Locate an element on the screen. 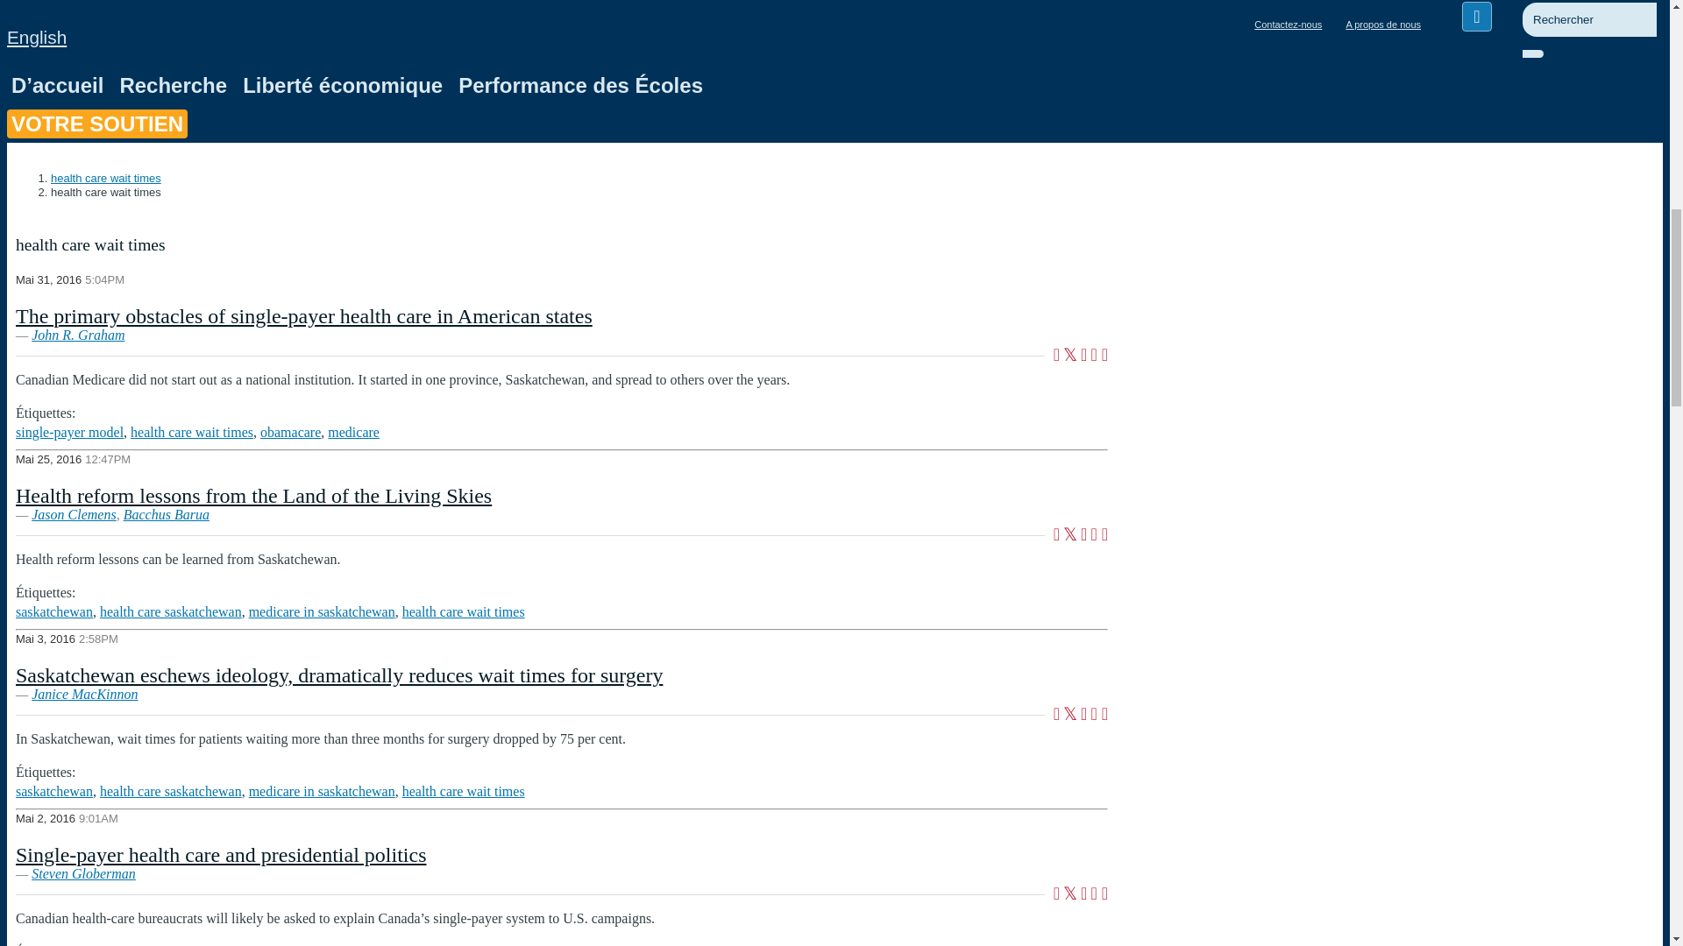  VOTRE SOUTIEN is located at coordinates (96, 124).